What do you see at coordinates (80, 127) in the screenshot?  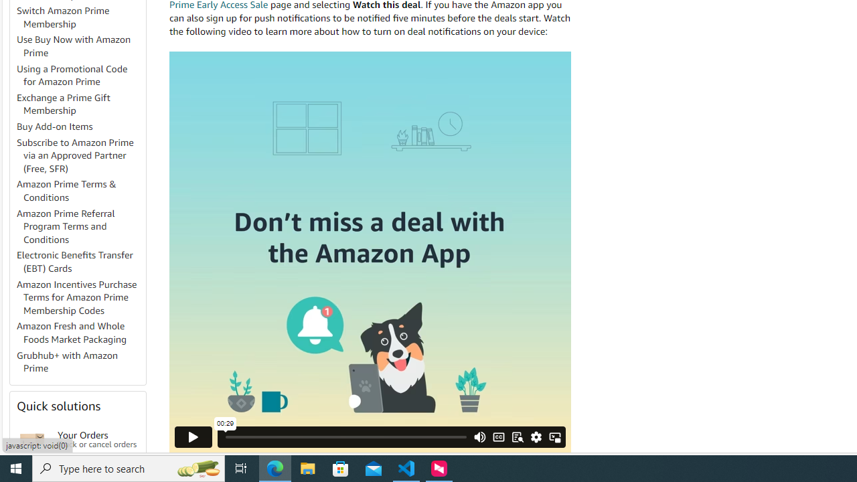 I see `Buy Add-on Items` at bounding box center [80, 127].